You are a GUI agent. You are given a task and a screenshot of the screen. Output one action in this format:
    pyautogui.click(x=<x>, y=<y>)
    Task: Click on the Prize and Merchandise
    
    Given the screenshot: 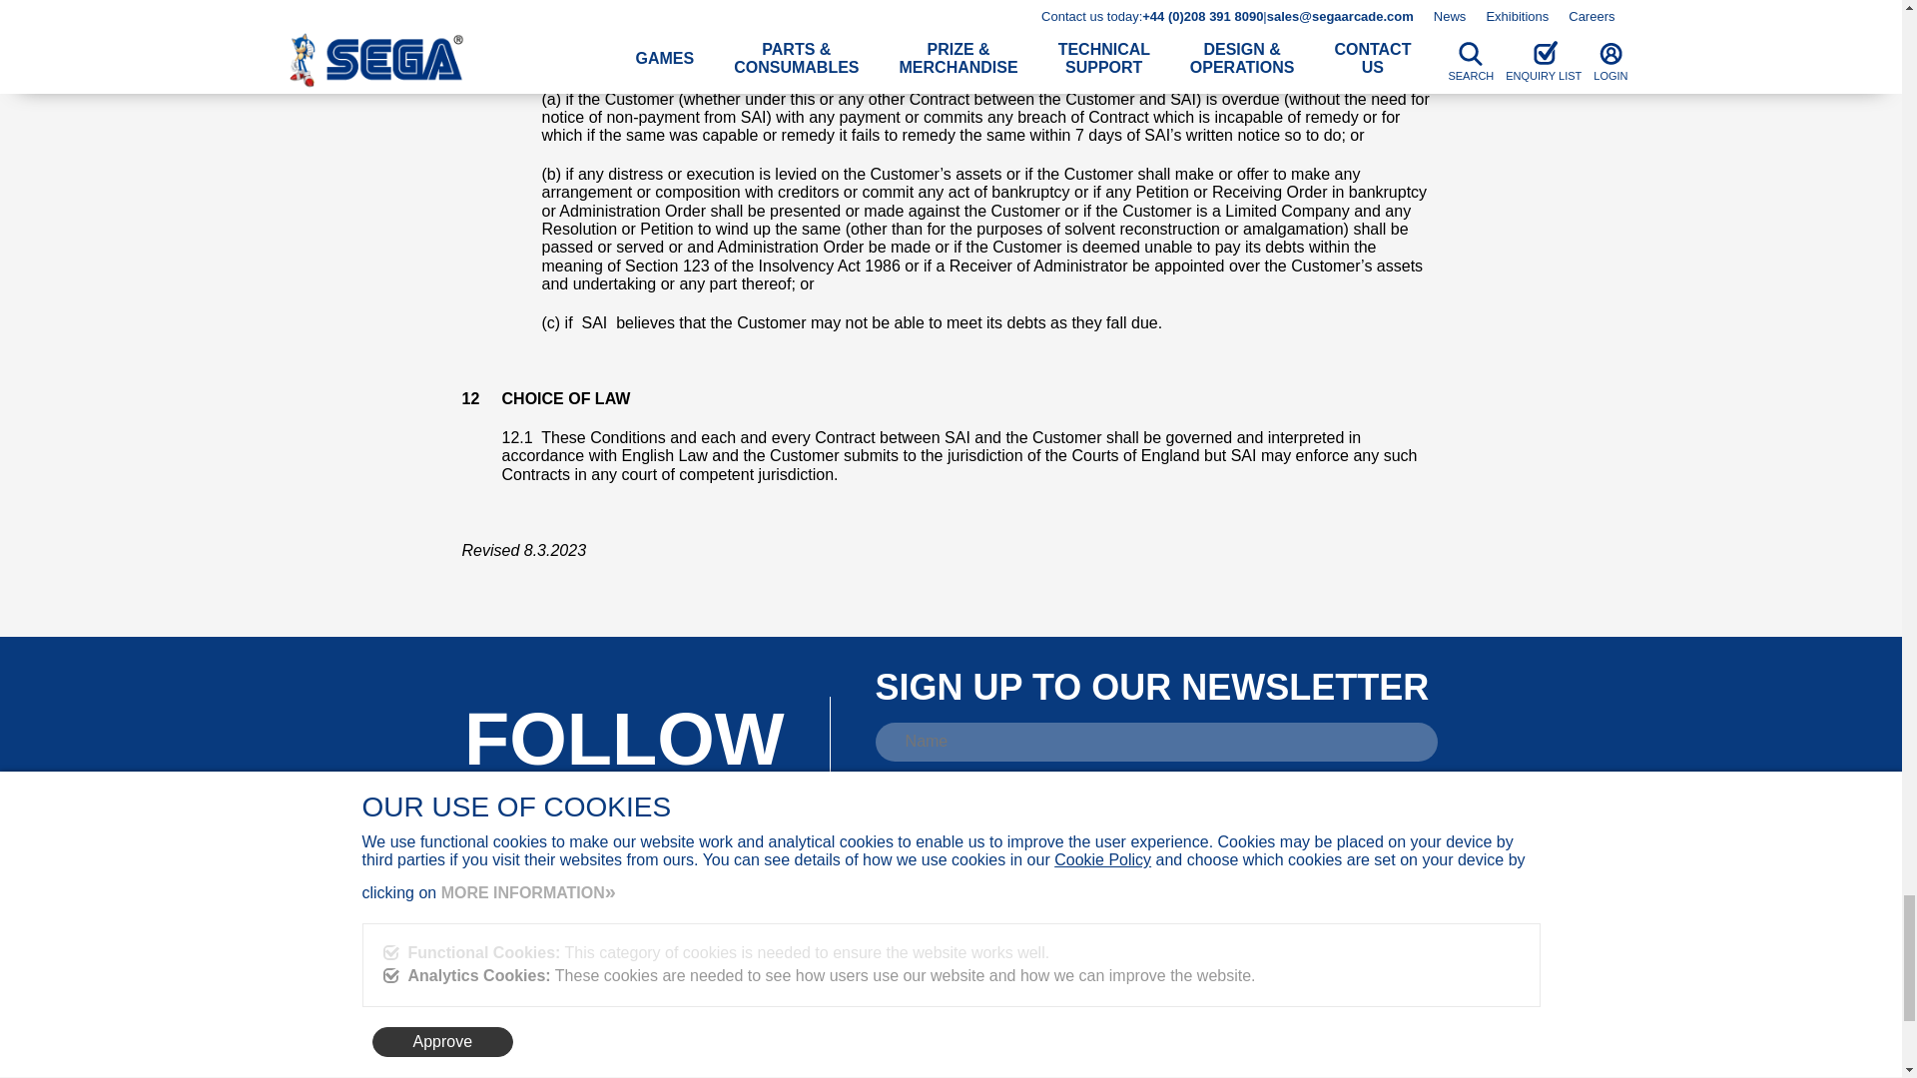 What is the action you would take?
    pyautogui.click(x=625, y=1042)
    